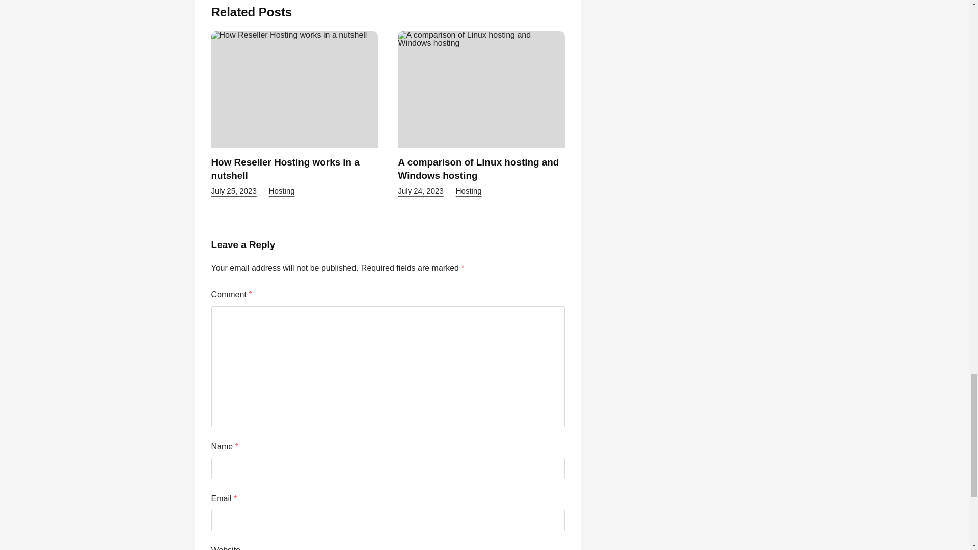  I want to click on Hosting, so click(282, 190).